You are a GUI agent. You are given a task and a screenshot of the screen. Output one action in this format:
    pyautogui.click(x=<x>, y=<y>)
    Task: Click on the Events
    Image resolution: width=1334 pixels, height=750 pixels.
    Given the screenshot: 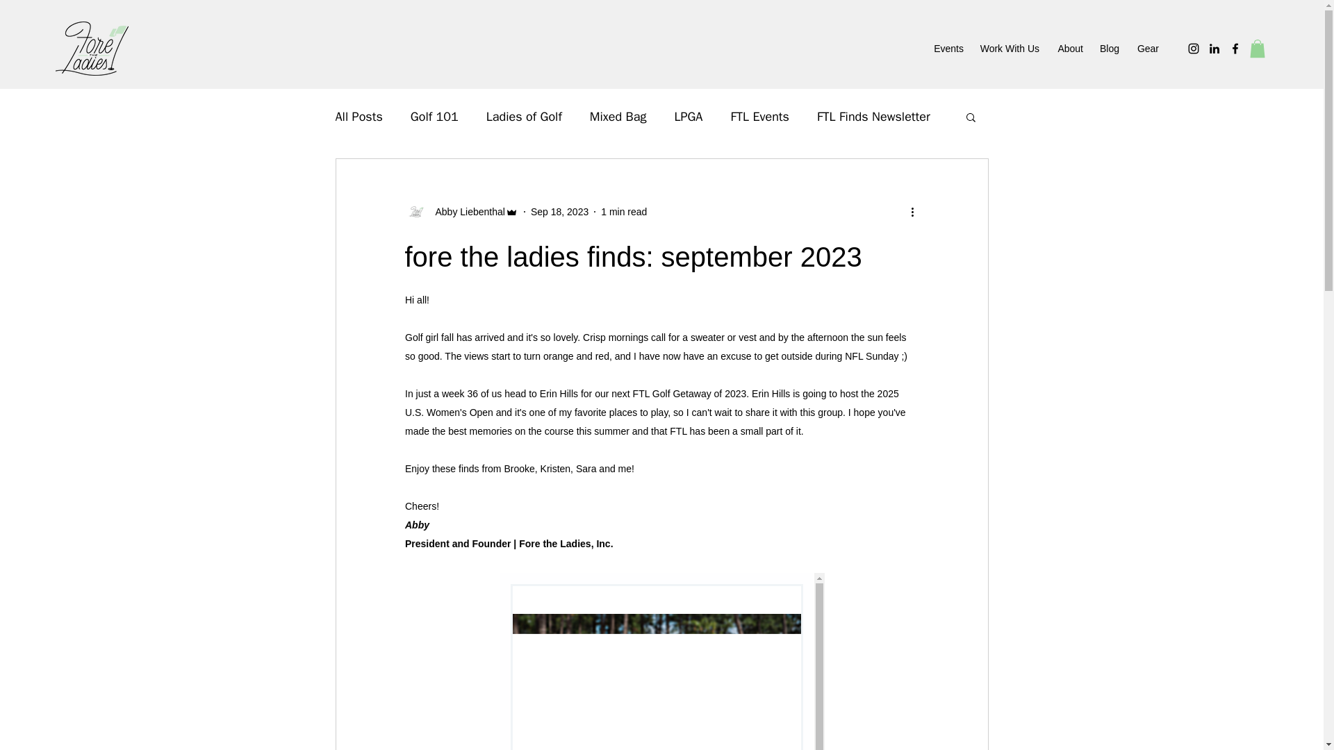 What is the action you would take?
    pyautogui.click(x=948, y=49)
    